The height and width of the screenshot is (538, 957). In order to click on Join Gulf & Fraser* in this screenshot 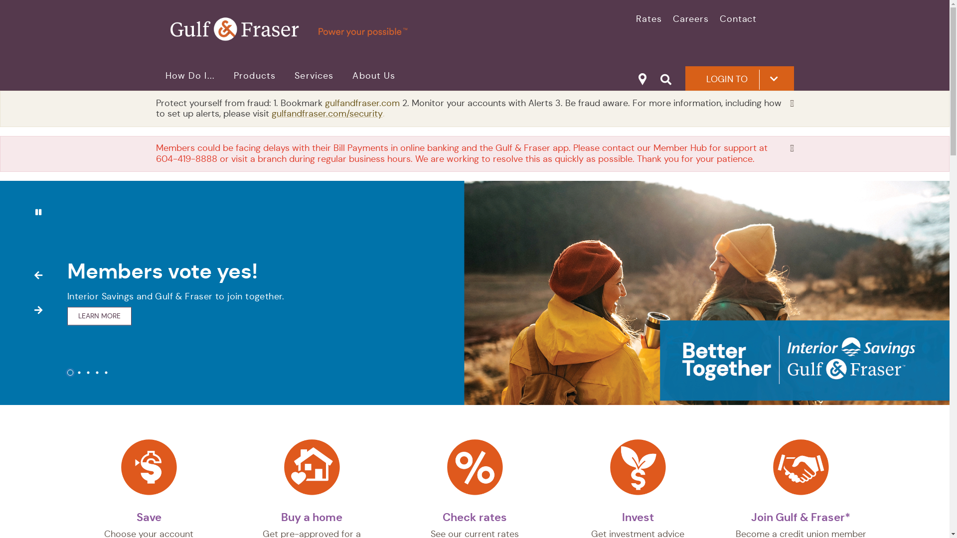, I will do `click(800, 517)`.